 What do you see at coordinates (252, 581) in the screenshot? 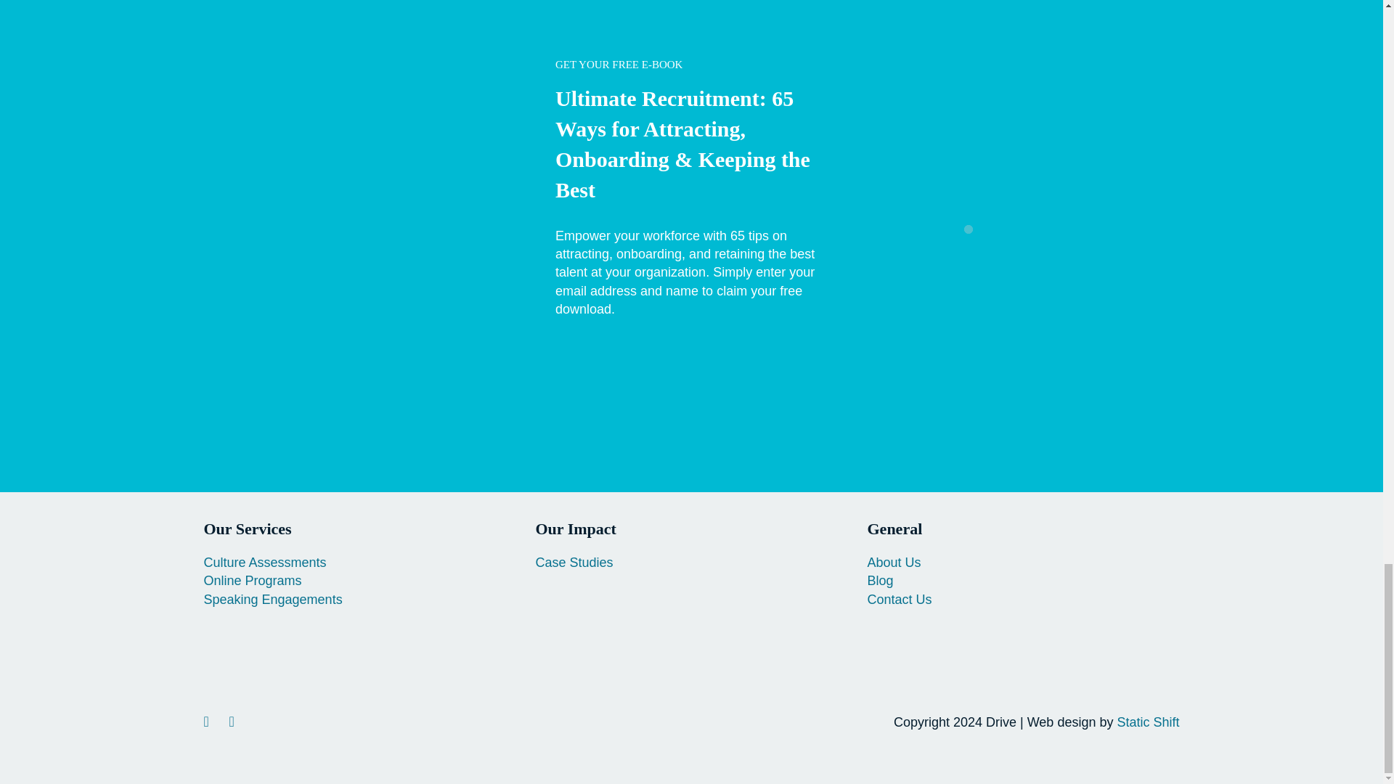
I see `Online Programs` at bounding box center [252, 581].